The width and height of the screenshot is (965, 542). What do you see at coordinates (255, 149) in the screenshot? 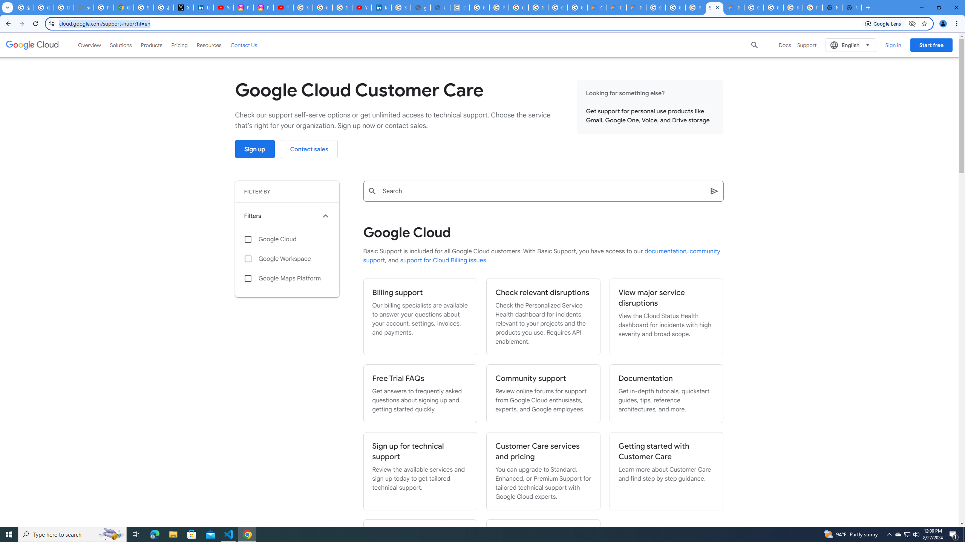
I see `Sign up` at bounding box center [255, 149].